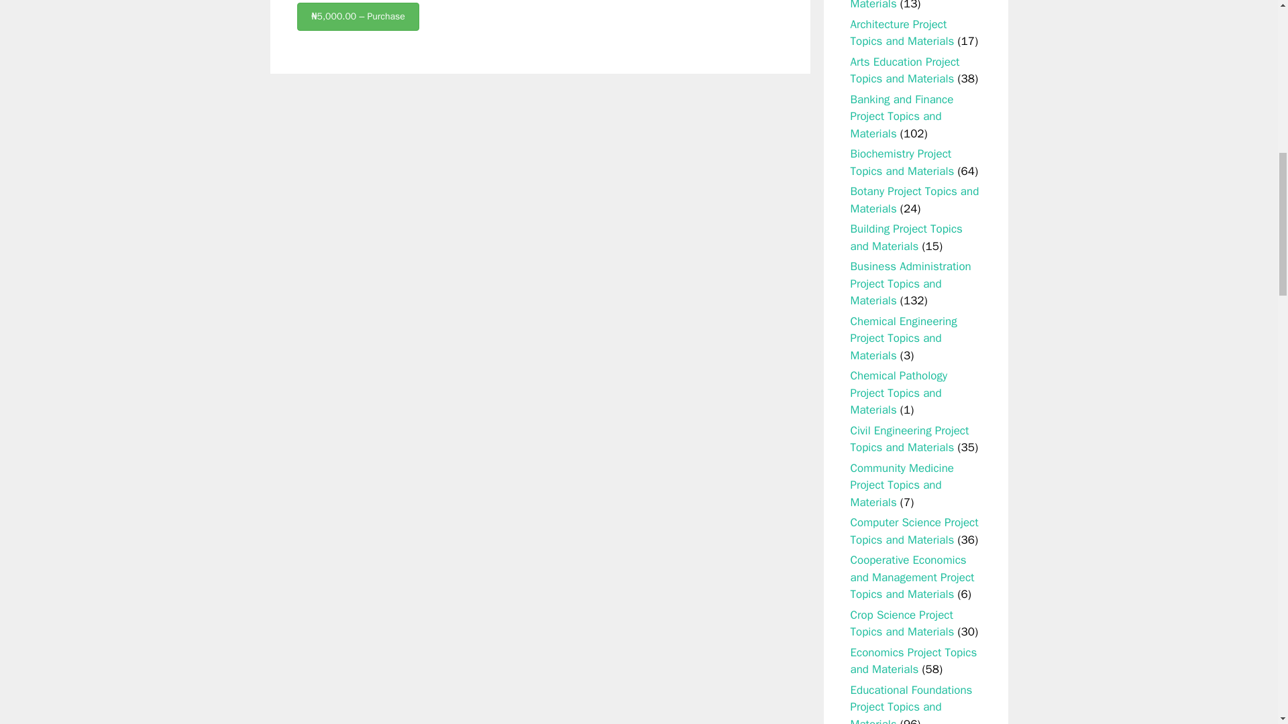 Image resolution: width=1288 pixels, height=724 pixels. What do you see at coordinates (904, 70) in the screenshot?
I see `Arts Education Project Topics and Materials` at bounding box center [904, 70].